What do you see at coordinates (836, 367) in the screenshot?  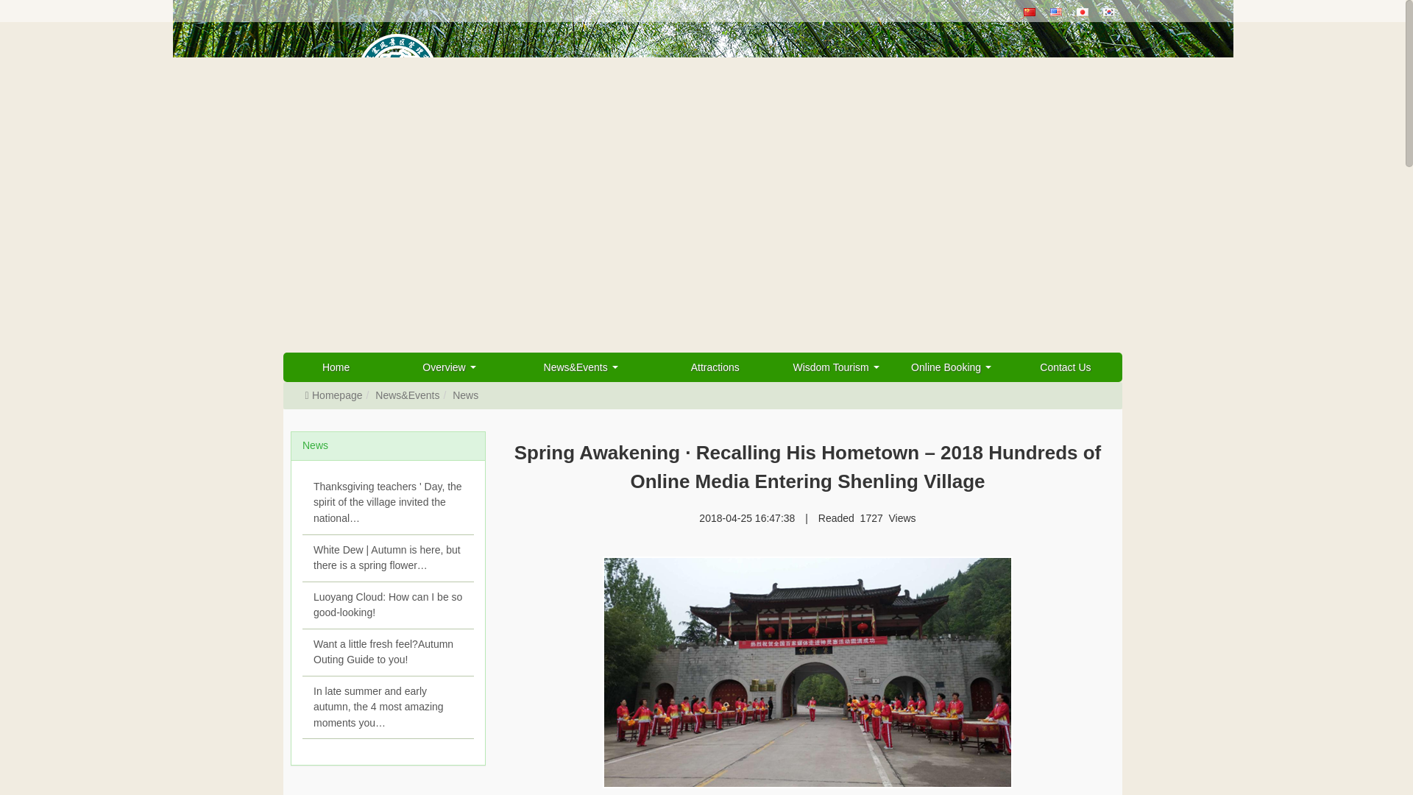 I see `Wisdom Tourism` at bounding box center [836, 367].